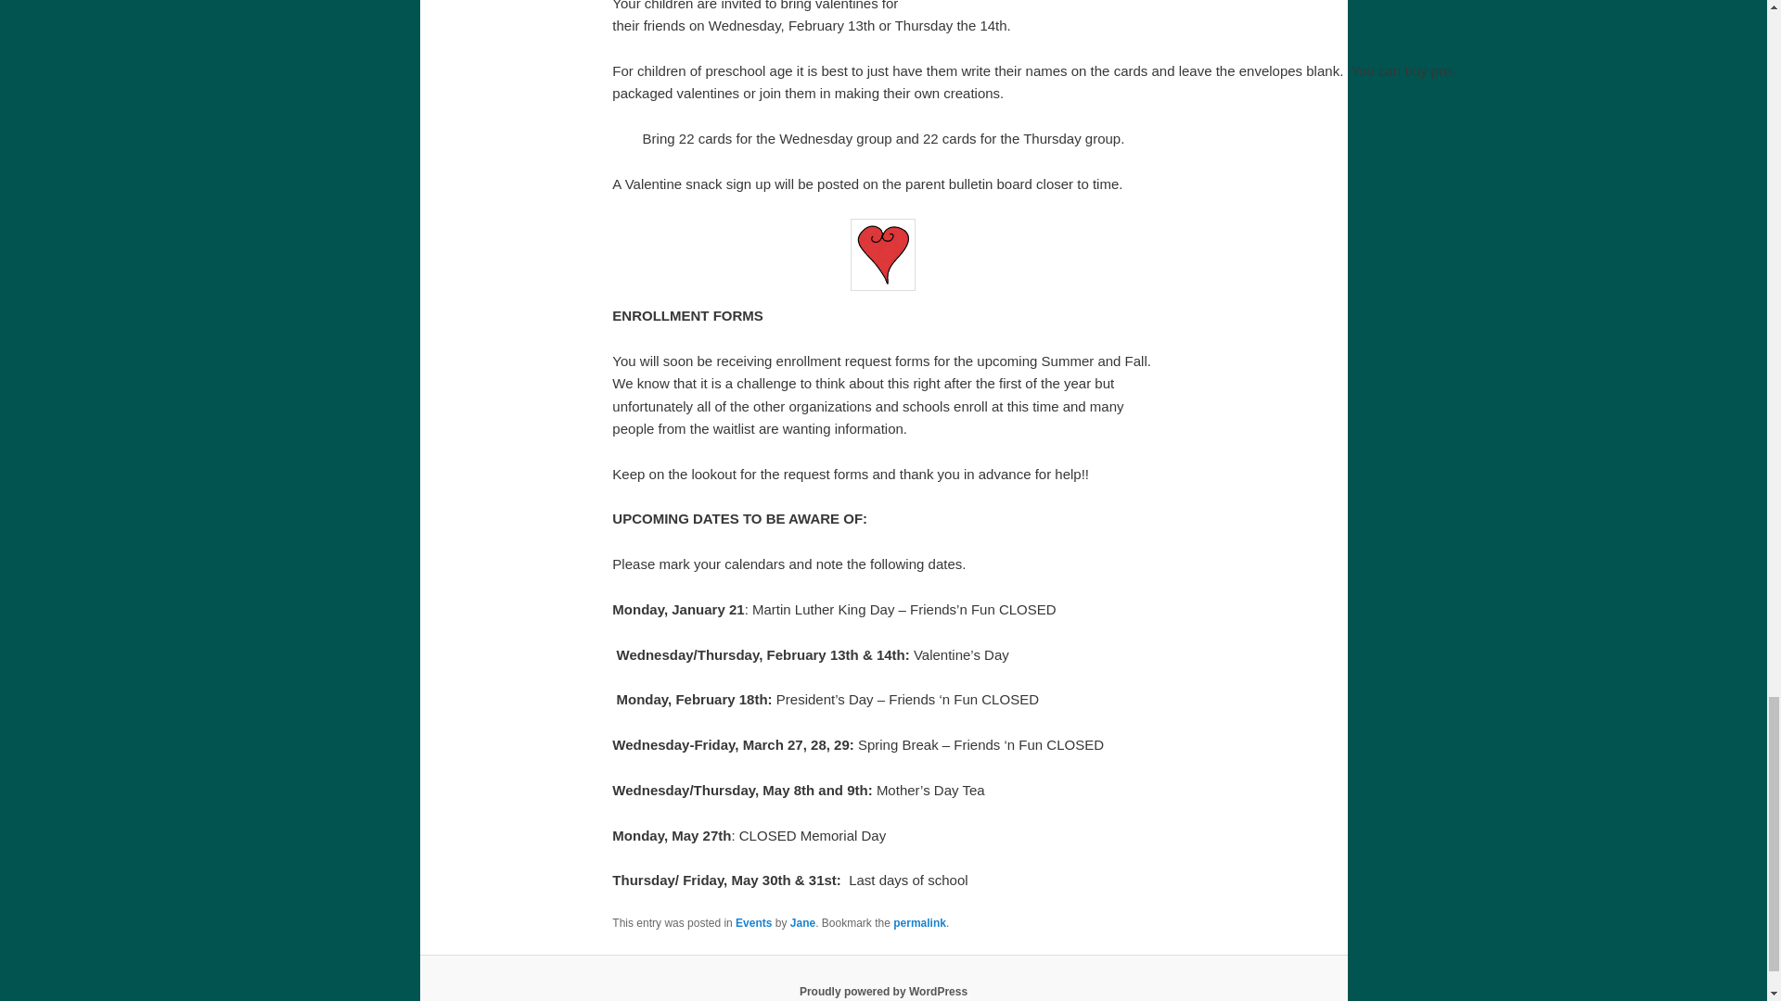  Describe the element at coordinates (919, 923) in the screenshot. I see `permalink` at that location.